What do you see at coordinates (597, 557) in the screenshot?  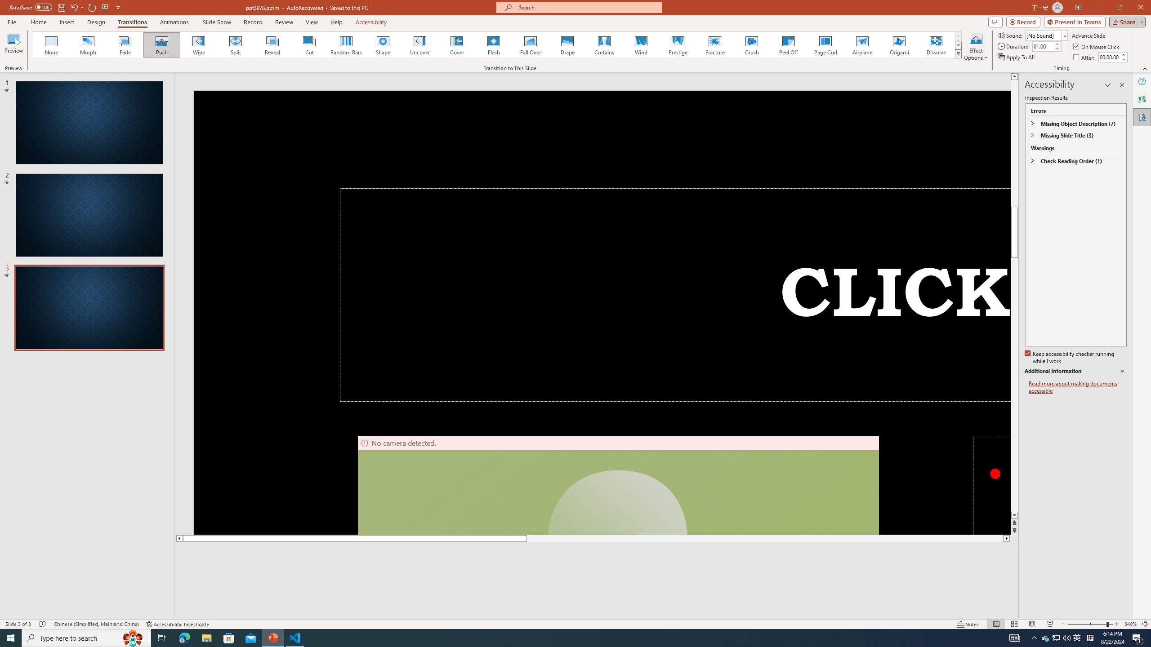 I see `Slide Notes` at bounding box center [597, 557].